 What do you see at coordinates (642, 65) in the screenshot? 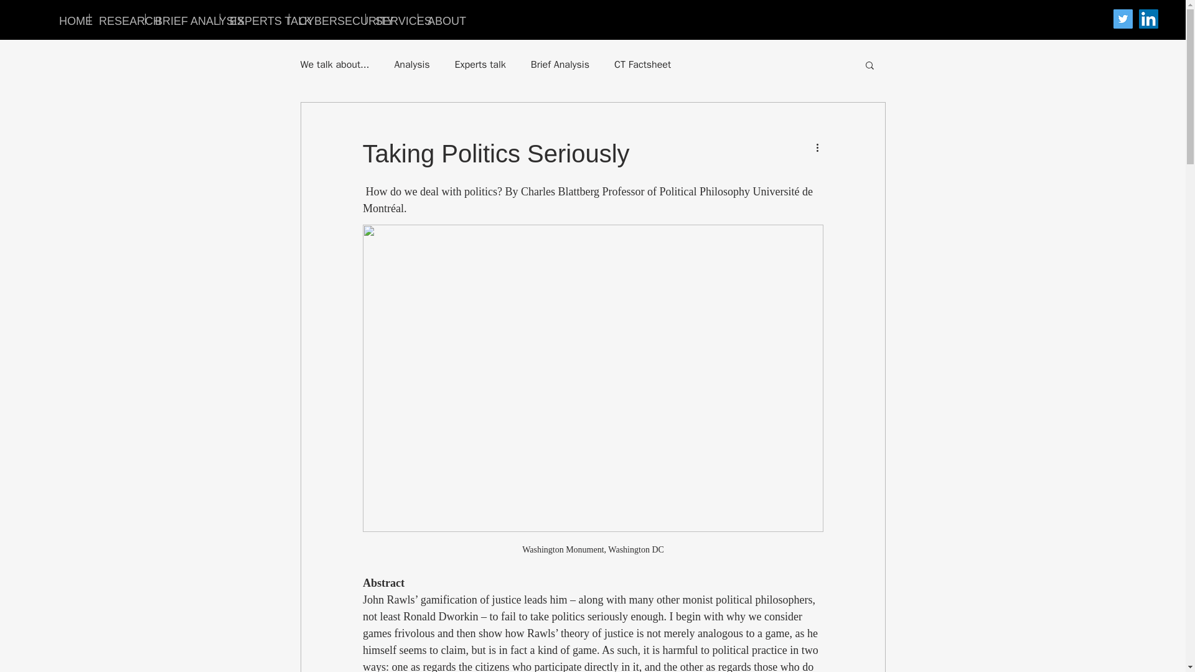
I see `CT Factsheet` at bounding box center [642, 65].